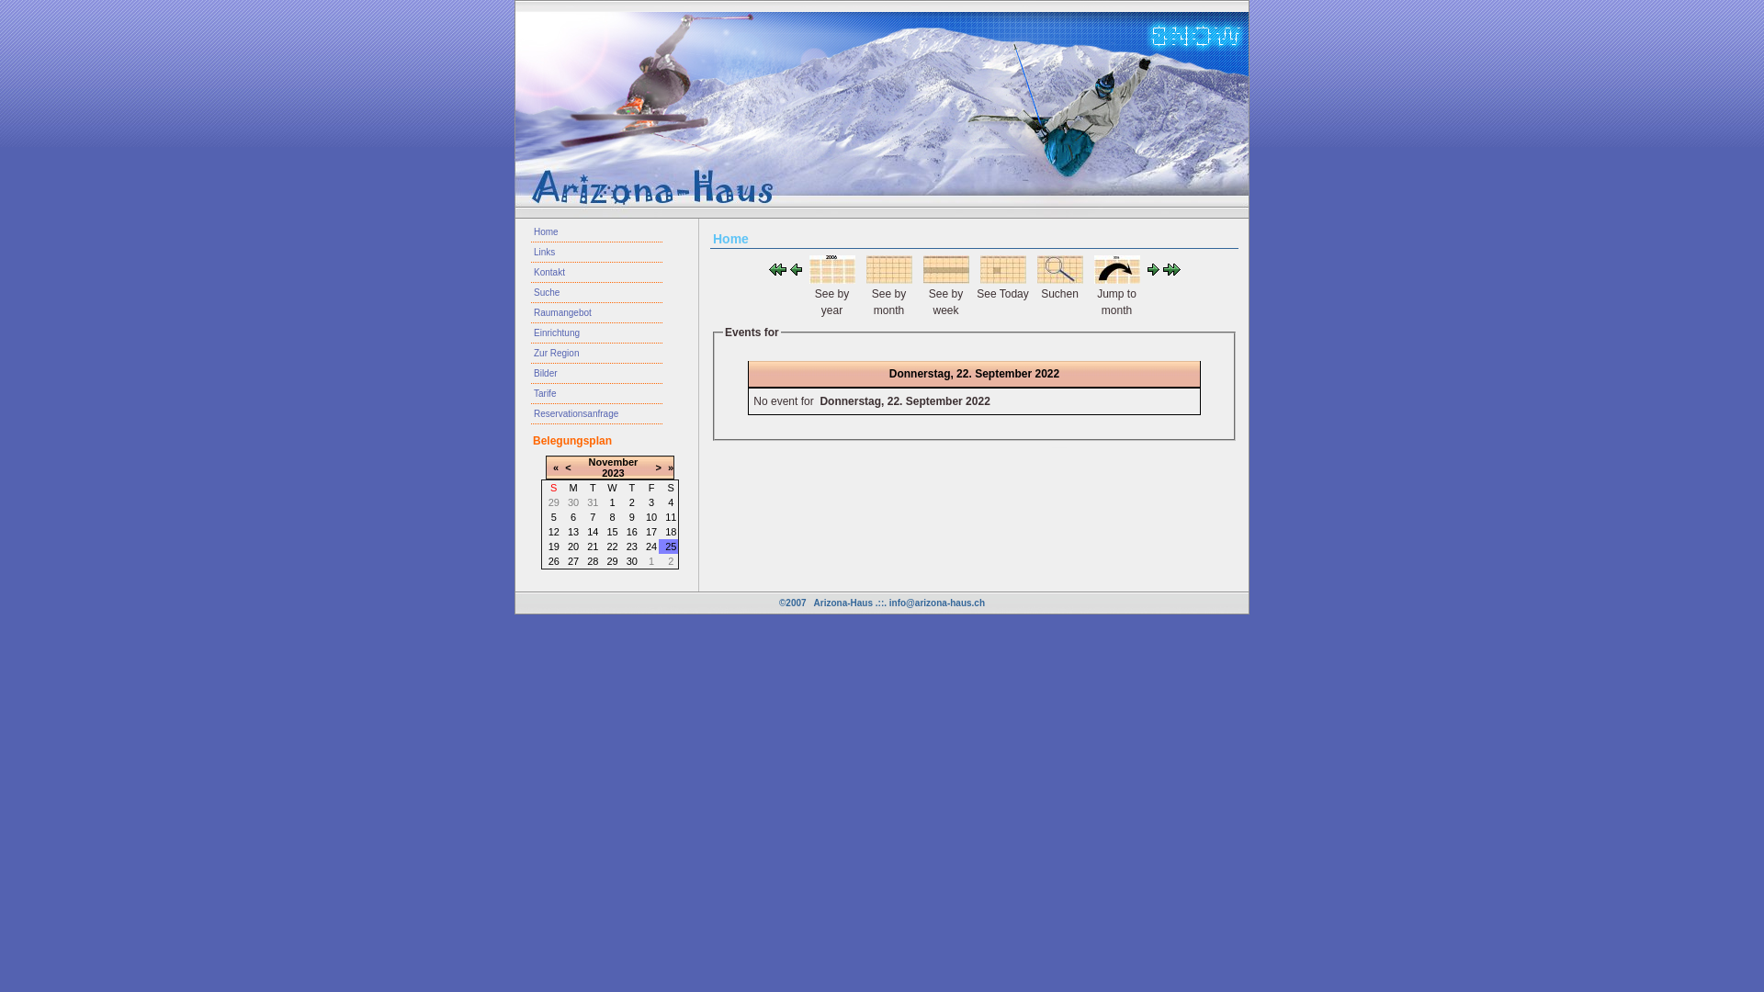 This screenshot has width=1764, height=992. I want to click on Home, so click(597, 232).